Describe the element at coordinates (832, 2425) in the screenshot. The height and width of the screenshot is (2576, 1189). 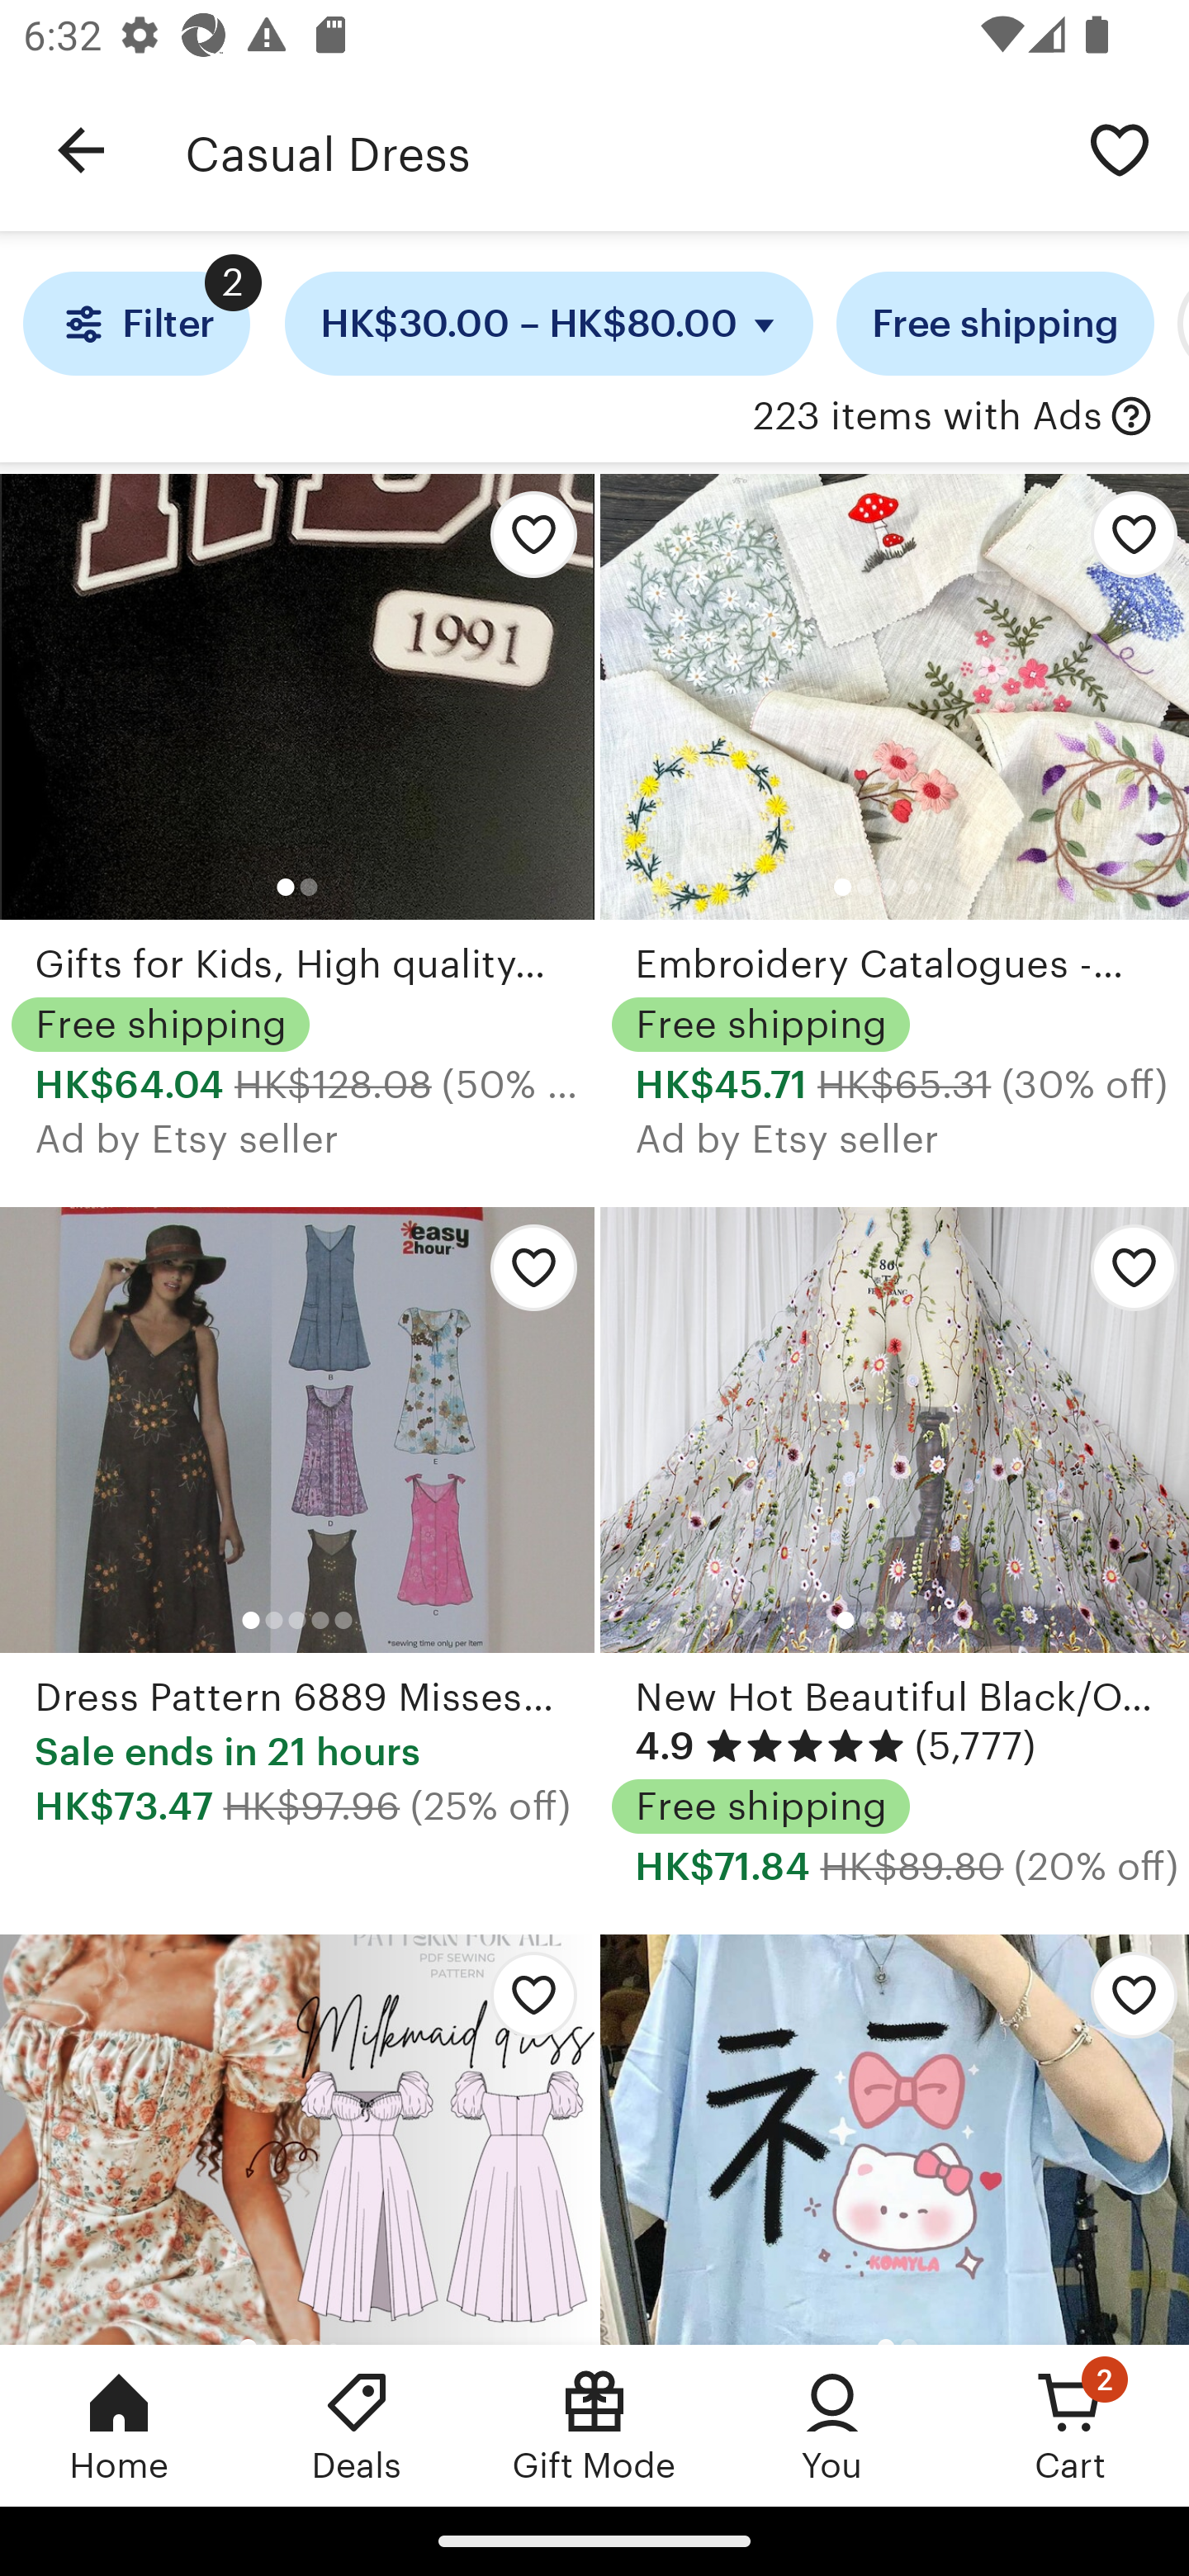
I see `You` at that location.